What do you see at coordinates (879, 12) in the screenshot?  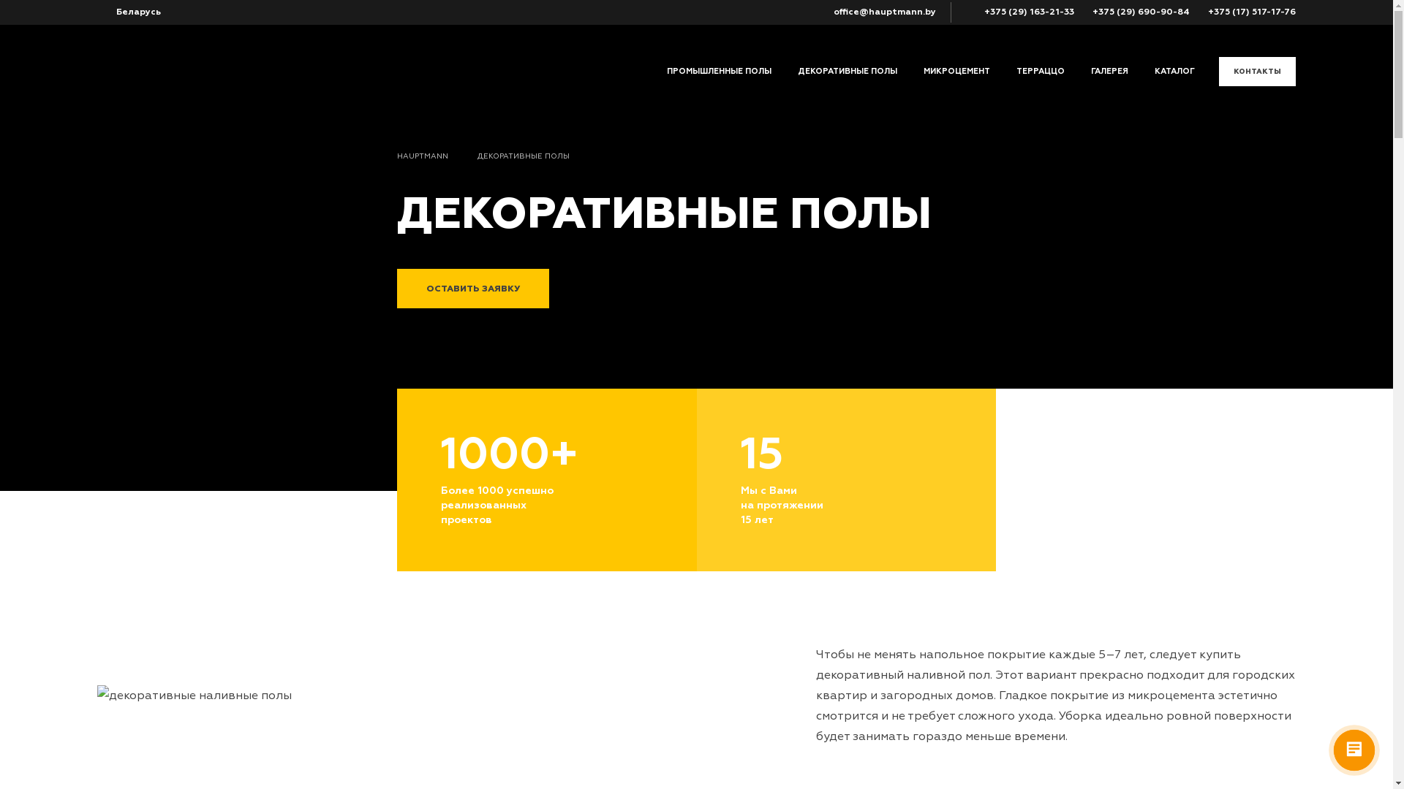 I see `office@hauptmann.by` at bounding box center [879, 12].